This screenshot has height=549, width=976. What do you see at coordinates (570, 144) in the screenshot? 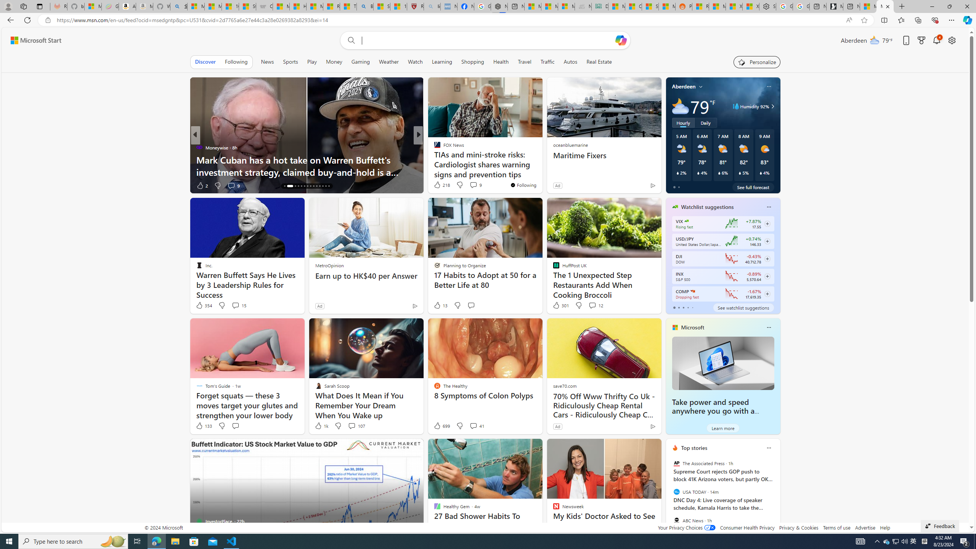
I see `oceanbluemarine` at bounding box center [570, 144].